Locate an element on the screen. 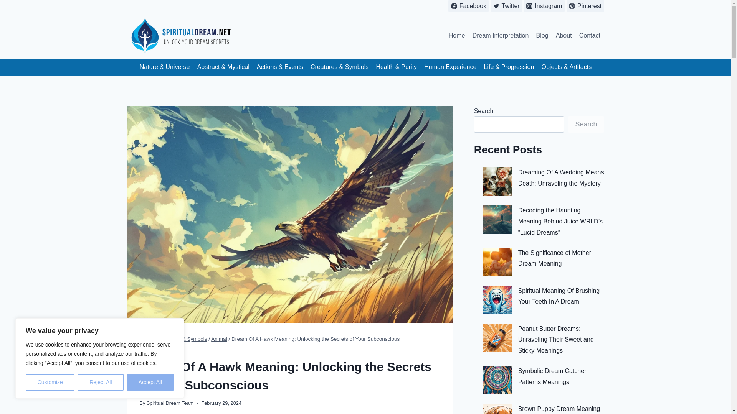 The height and width of the screenshot is (414, 737). Human Experience is located at coordinates (451, 67).